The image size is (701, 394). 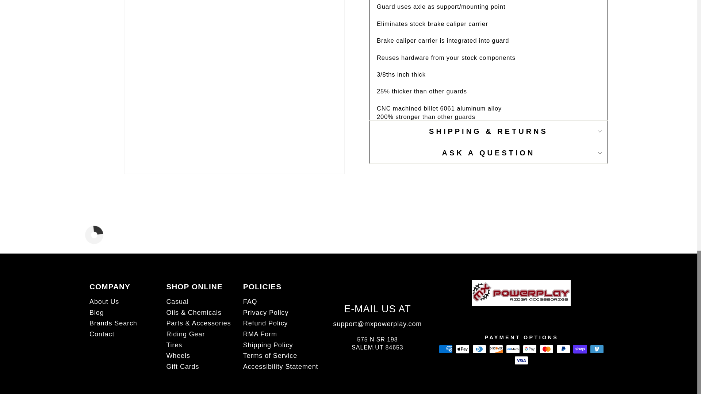 I want to click on Mastercard, so click(x=547, y=349).